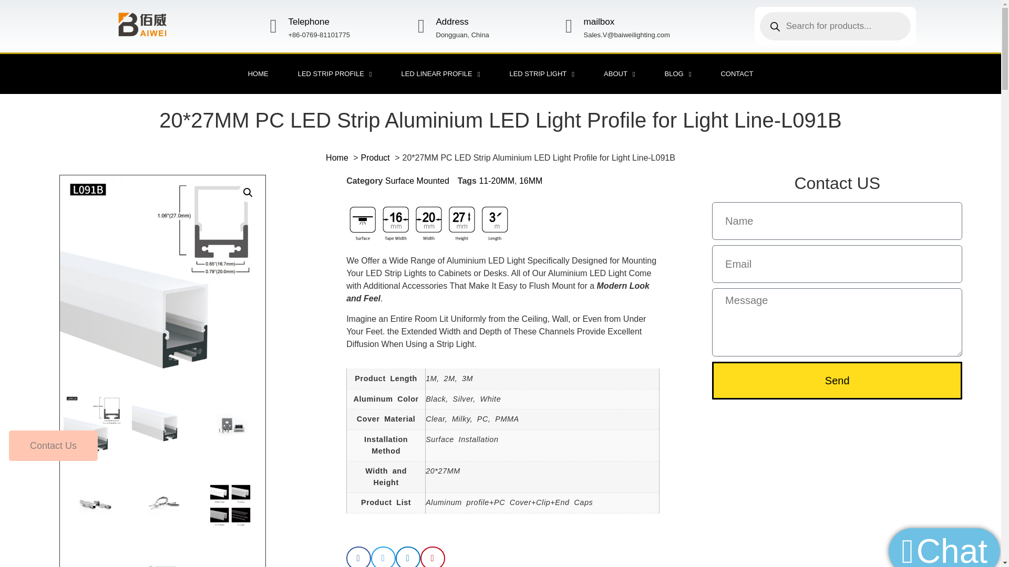 The height and width of the screenshot is (567, 1009). What do you see at coordinates (541, 73) in the screenshot?
I see `LED STRIP LIGHT` at bounding box center [541, 73].